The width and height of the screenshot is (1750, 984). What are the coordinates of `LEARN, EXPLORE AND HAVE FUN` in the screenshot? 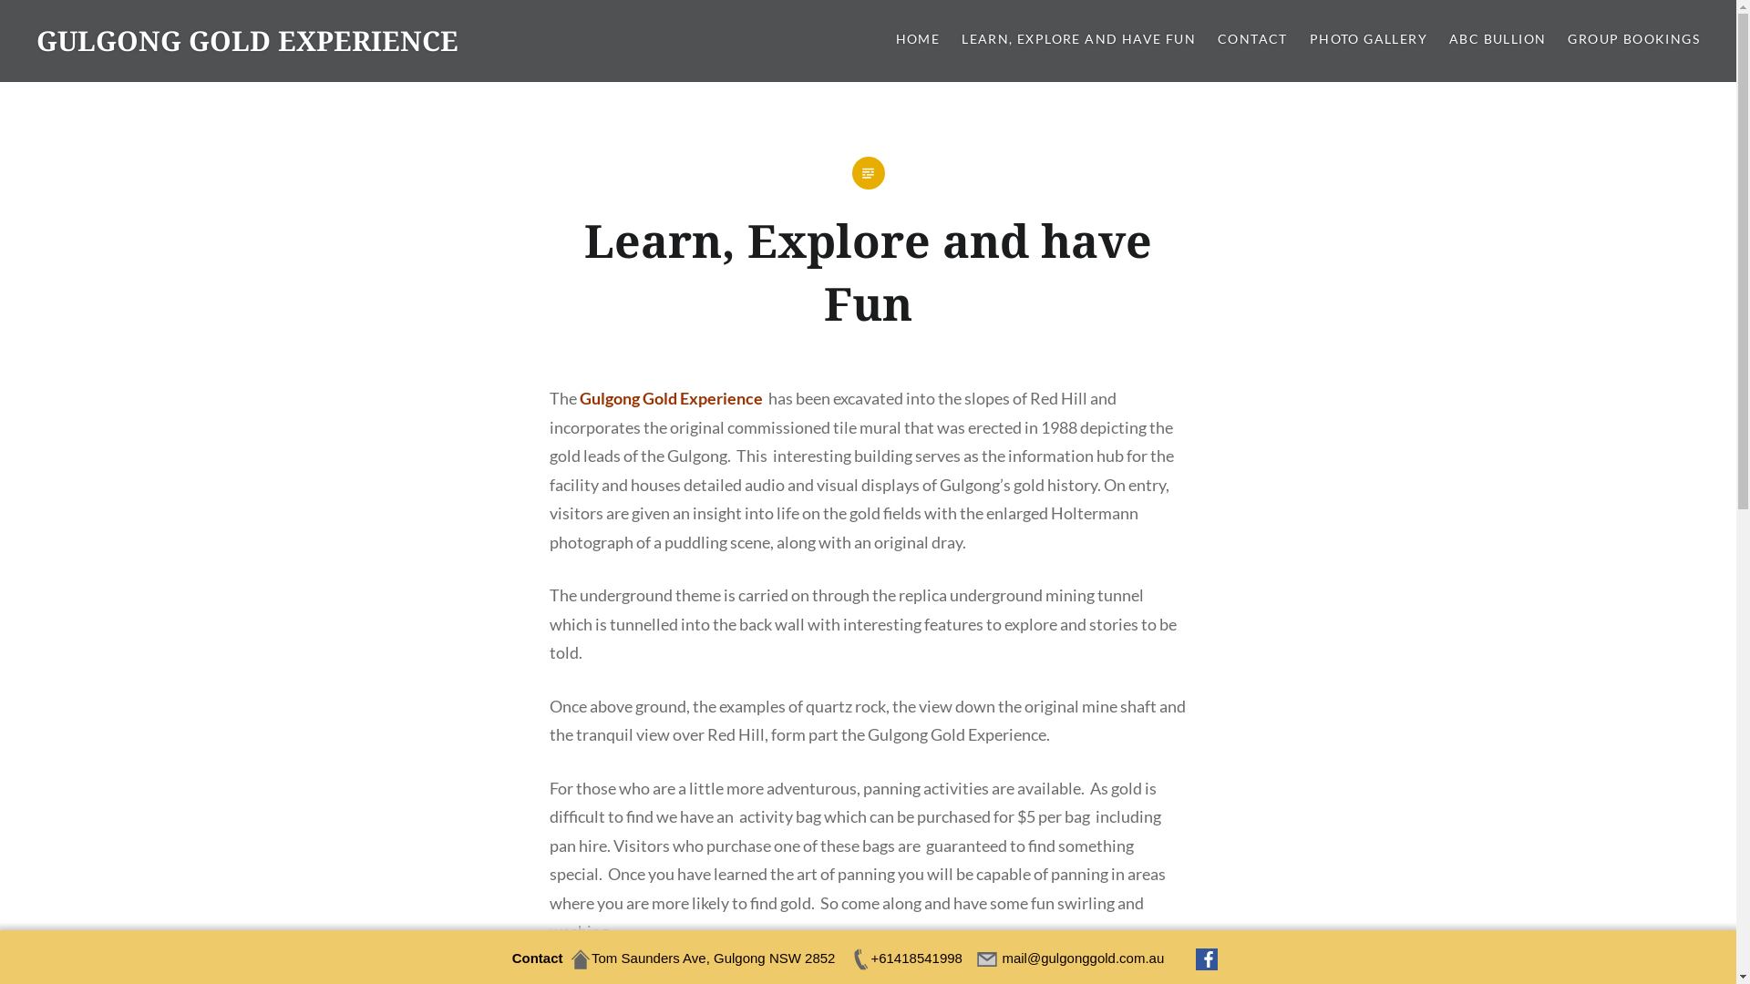 It's located at (1079, 40).